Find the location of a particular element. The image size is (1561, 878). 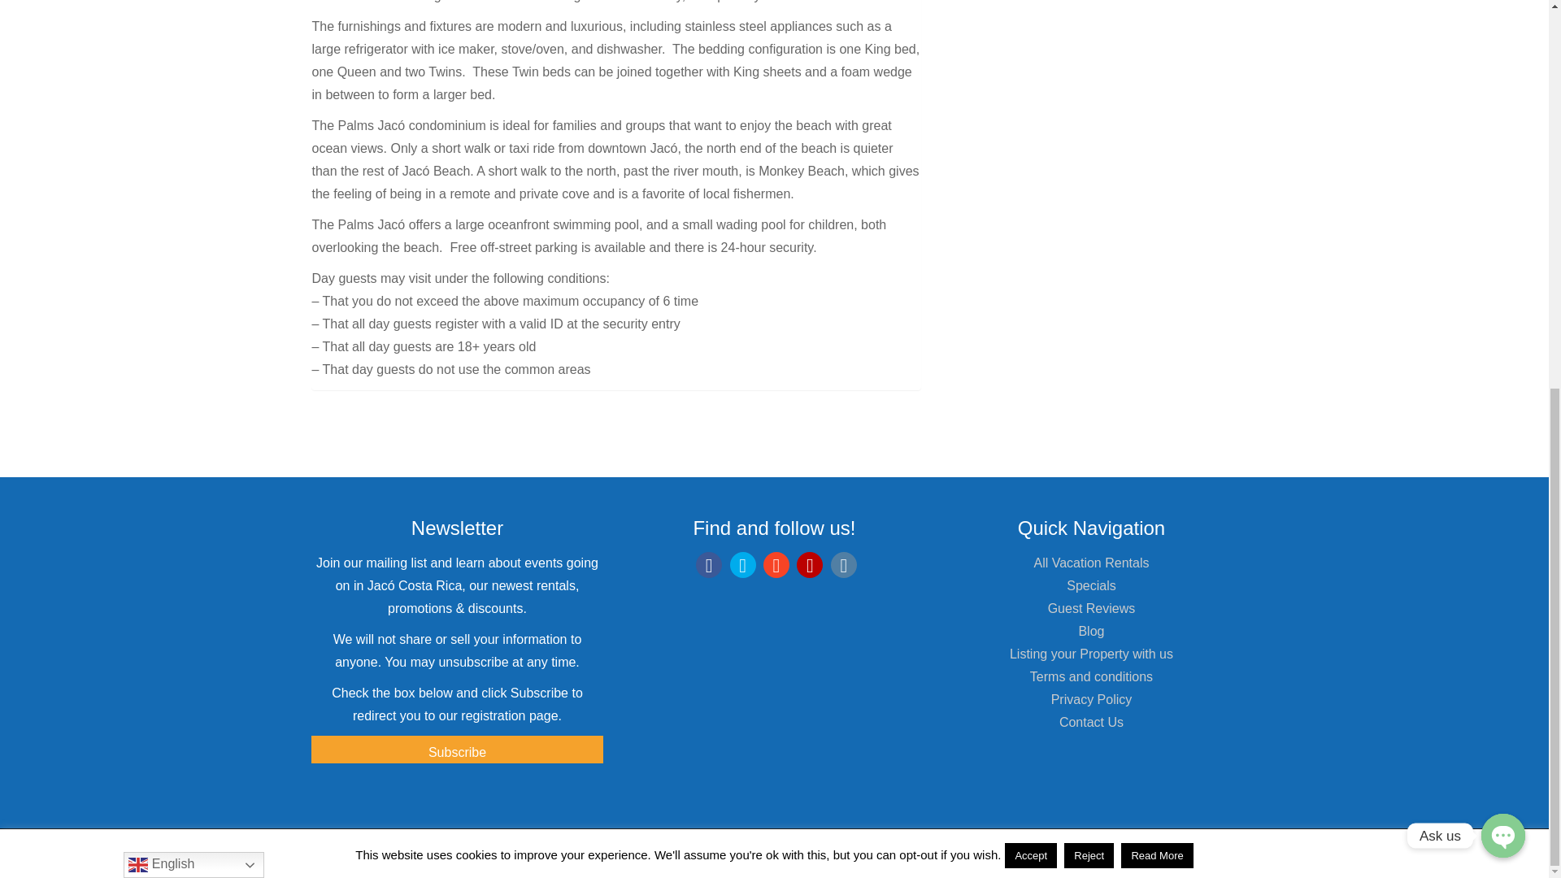

Subscribe is located at coordinates (457, 750).